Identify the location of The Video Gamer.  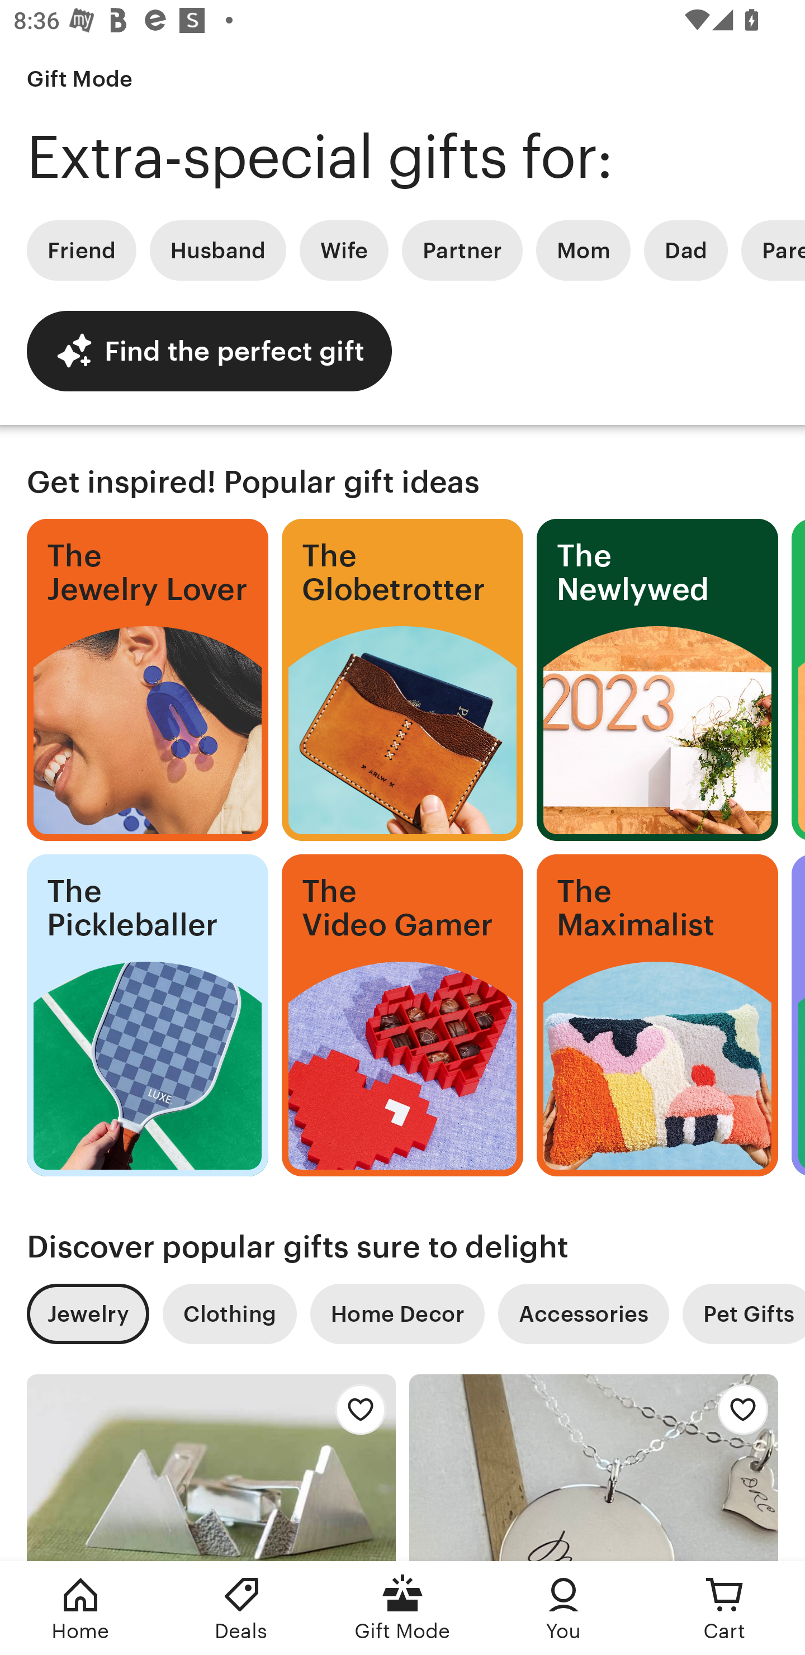
(402, 1015).